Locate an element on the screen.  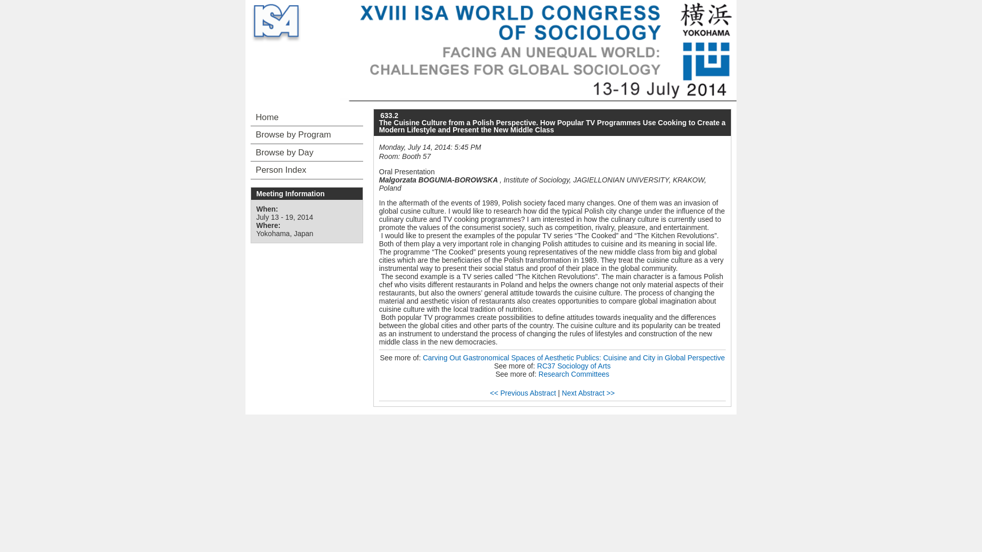
Person Index is located at coordinates (307, 170).